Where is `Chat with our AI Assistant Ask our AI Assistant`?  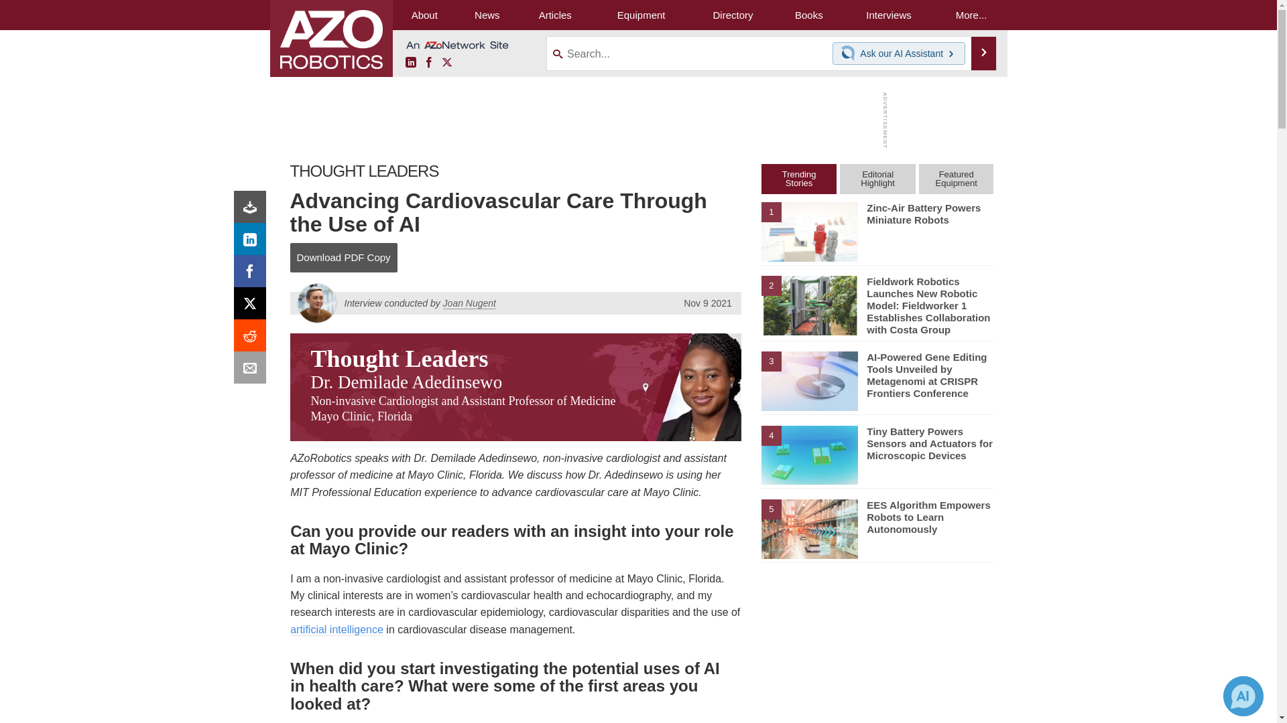 Chat with our AI Assistant Ask our AI Assistant is located at coordinates (899, 54).